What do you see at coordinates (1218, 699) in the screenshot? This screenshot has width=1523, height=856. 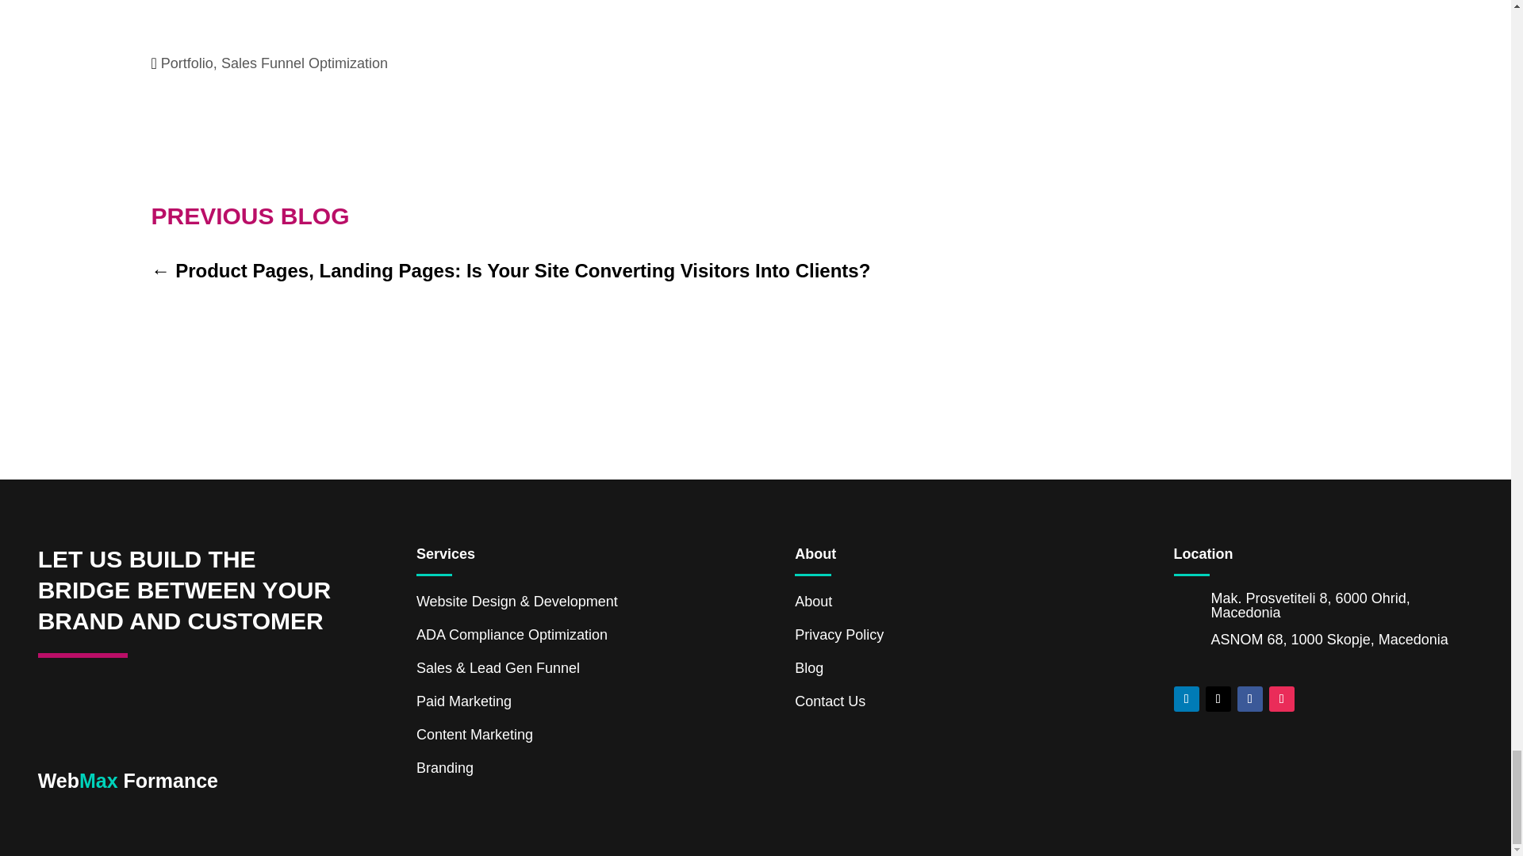 I see `Follow on X` at bounding box center [1218, 699].